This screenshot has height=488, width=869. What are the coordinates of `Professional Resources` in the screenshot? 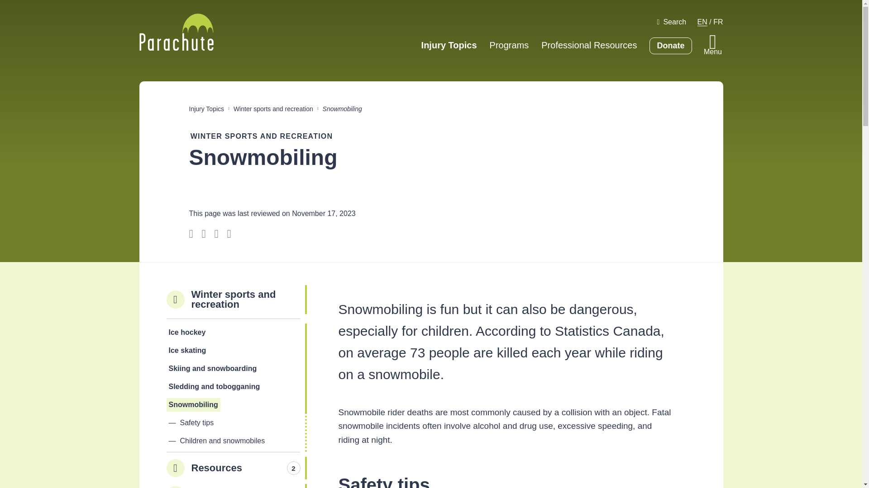 It's located at (589, 45).